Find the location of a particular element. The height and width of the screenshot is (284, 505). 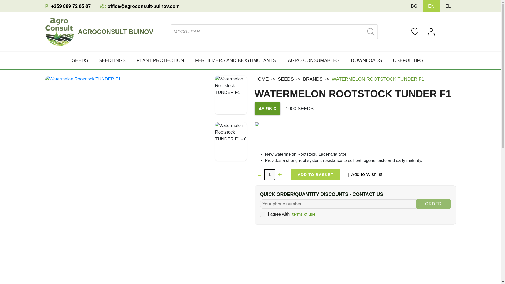

AGROCONSULT BUINOV is located at coordinates (117, 32).